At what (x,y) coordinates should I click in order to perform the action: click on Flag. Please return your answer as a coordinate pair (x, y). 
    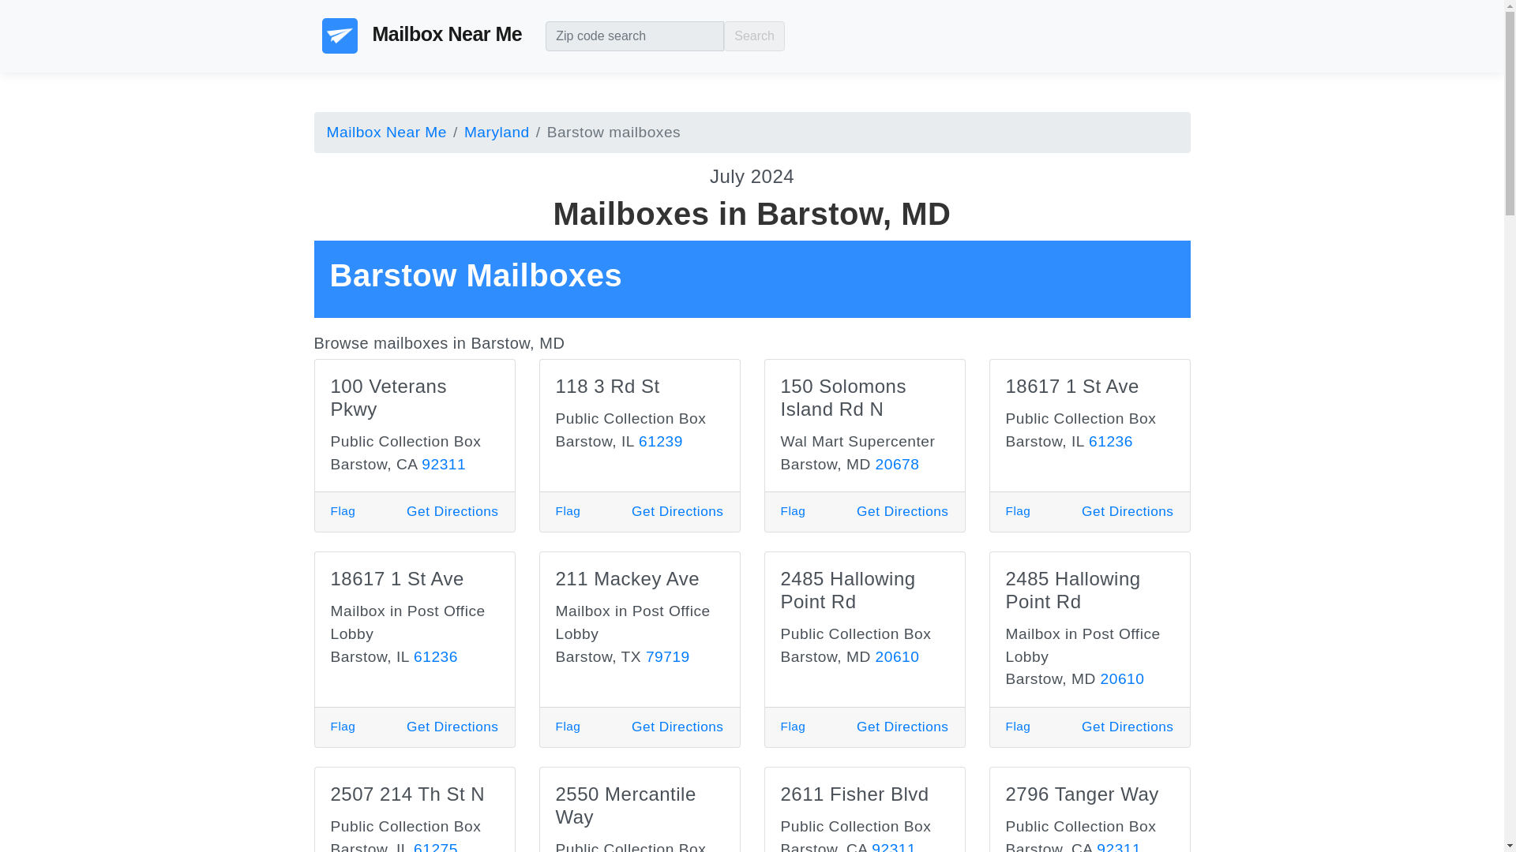
    Looking at the image, I should click on (568, 510).